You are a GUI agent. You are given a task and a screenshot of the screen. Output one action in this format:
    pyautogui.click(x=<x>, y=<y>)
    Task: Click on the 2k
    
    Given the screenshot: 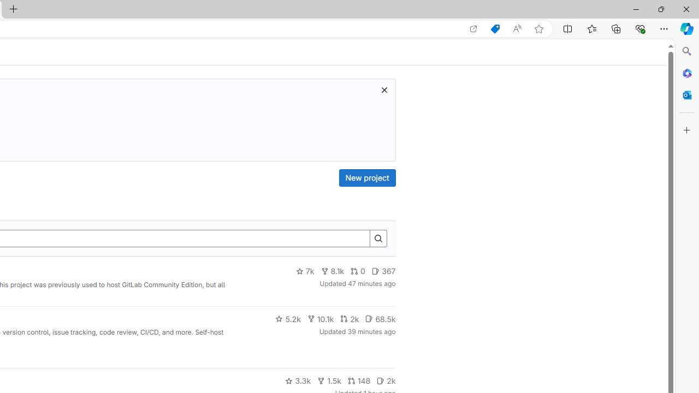 What is the action you would take?
    pyautogui.click(x=386, y=381)
    